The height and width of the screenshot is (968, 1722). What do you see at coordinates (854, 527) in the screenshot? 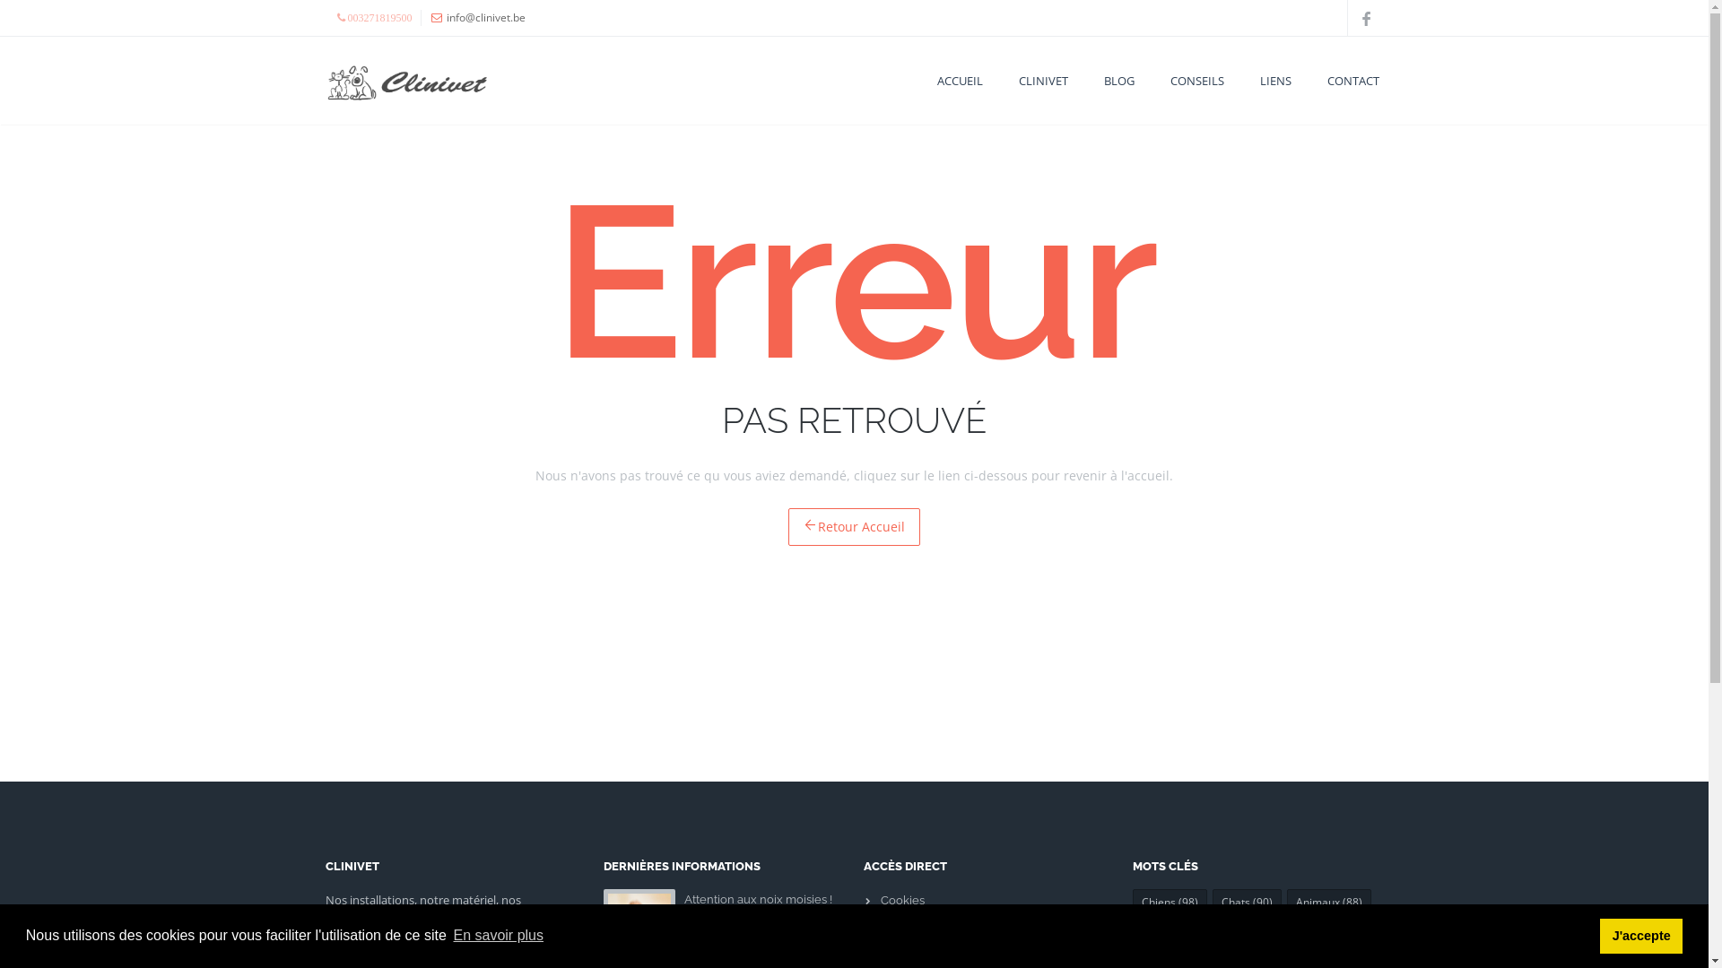
I see `Retour Accueil` at bounding box center [854, 527].